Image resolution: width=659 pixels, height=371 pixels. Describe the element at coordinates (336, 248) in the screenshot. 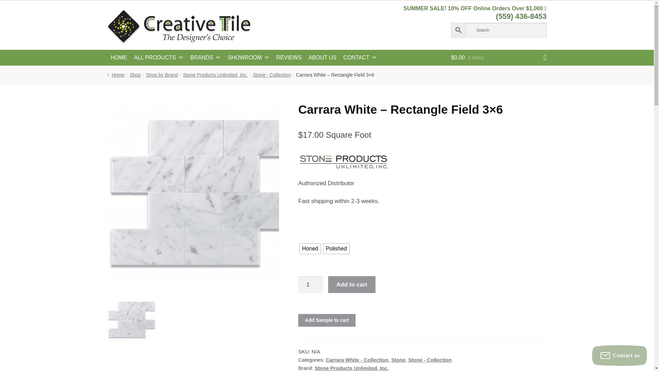

I see `Polished` at that location.